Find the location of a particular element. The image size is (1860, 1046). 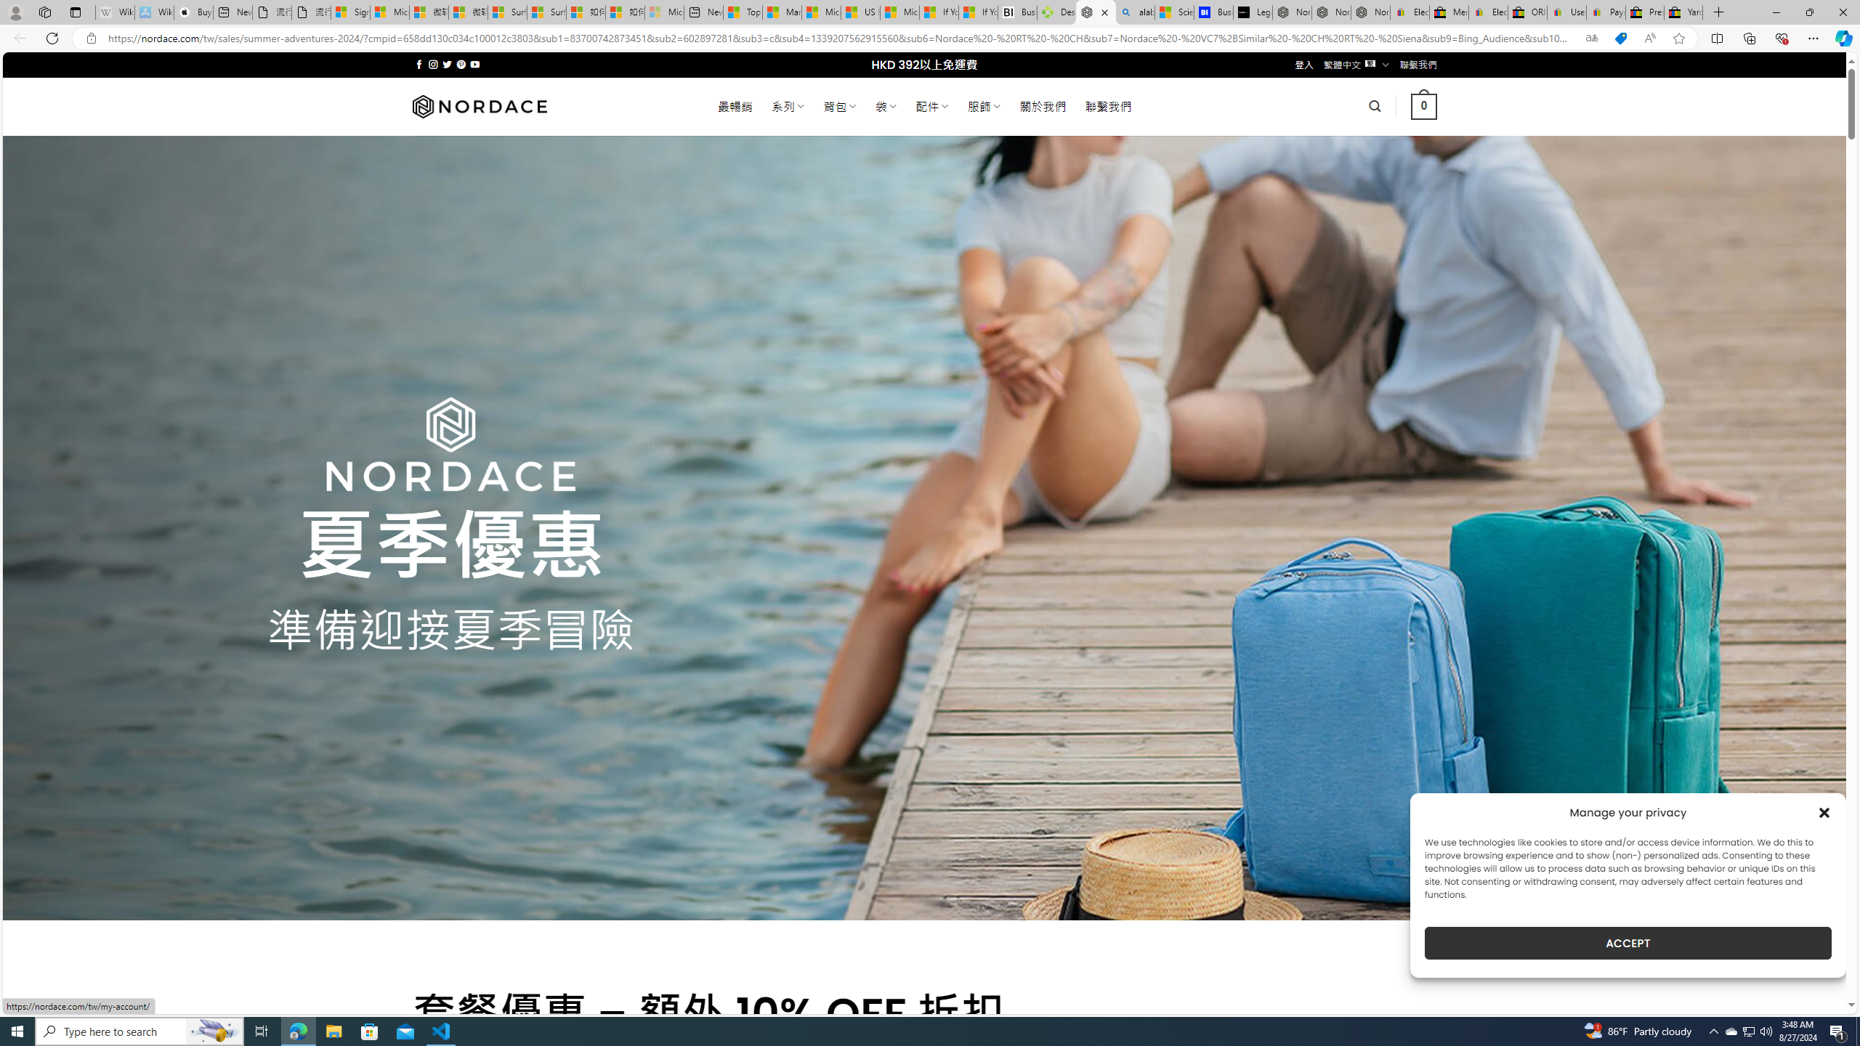

Buy iPad - Apple is located at coordinates (193, 12).